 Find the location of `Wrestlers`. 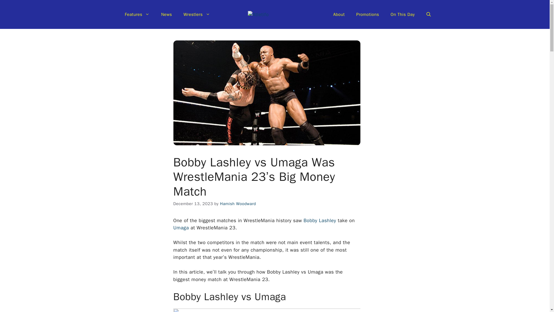

Wrestlers is located at coordinates (197, 14).